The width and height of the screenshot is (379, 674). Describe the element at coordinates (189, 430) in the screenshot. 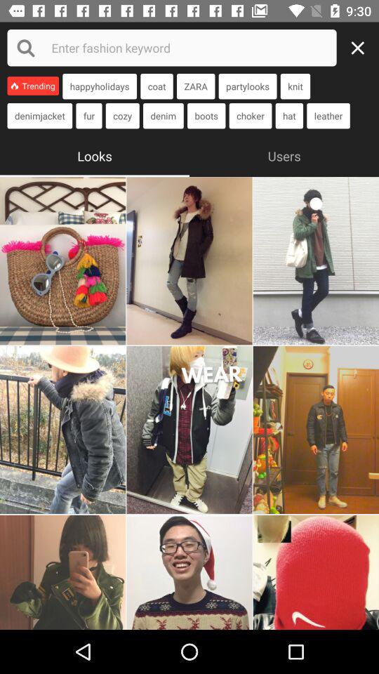

I see `select this photo` at that location.